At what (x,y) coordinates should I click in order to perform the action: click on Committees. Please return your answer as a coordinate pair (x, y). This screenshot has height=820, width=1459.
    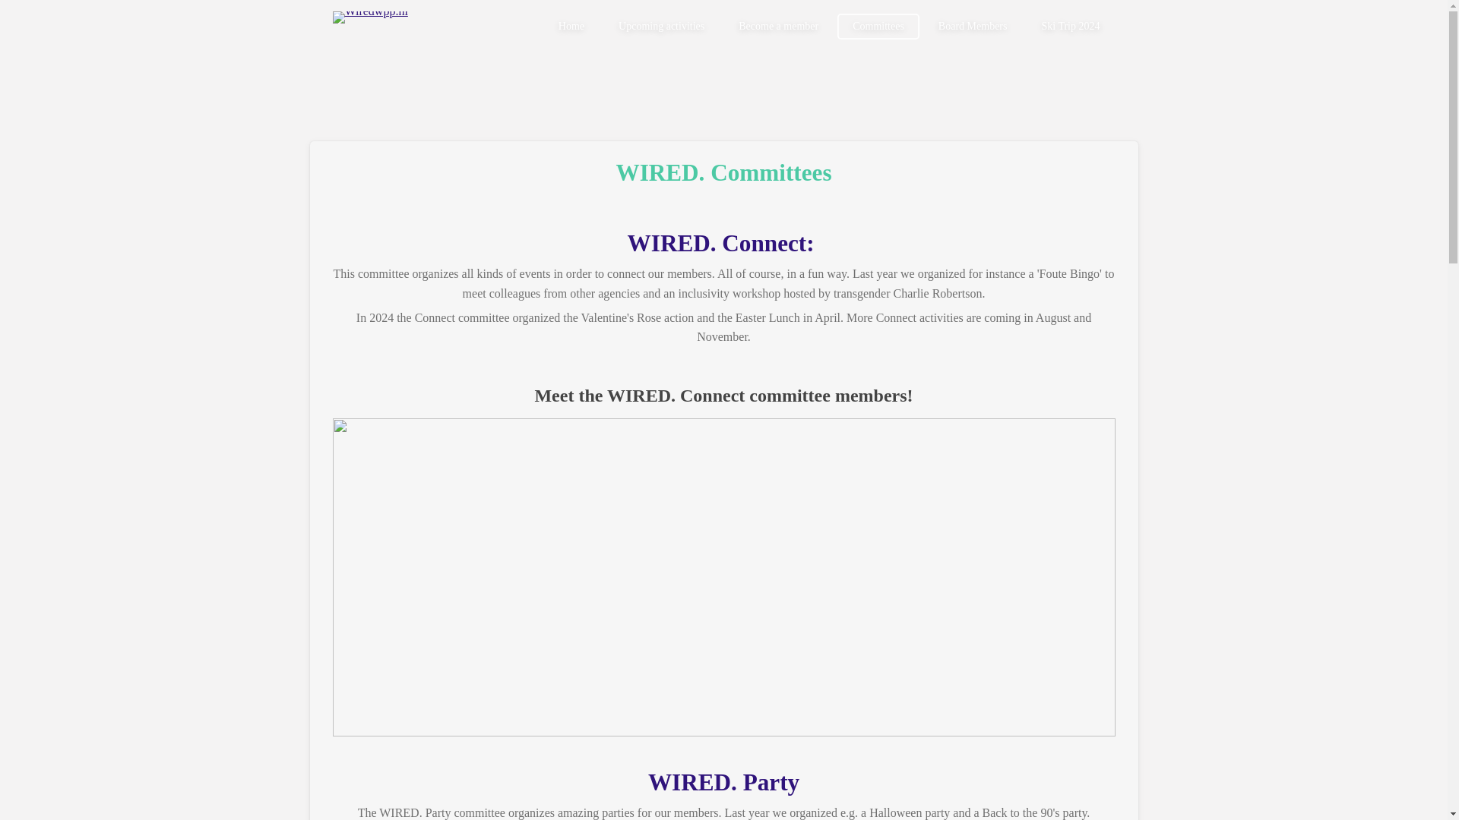
    Looking at the image, I should click on (878, 26).